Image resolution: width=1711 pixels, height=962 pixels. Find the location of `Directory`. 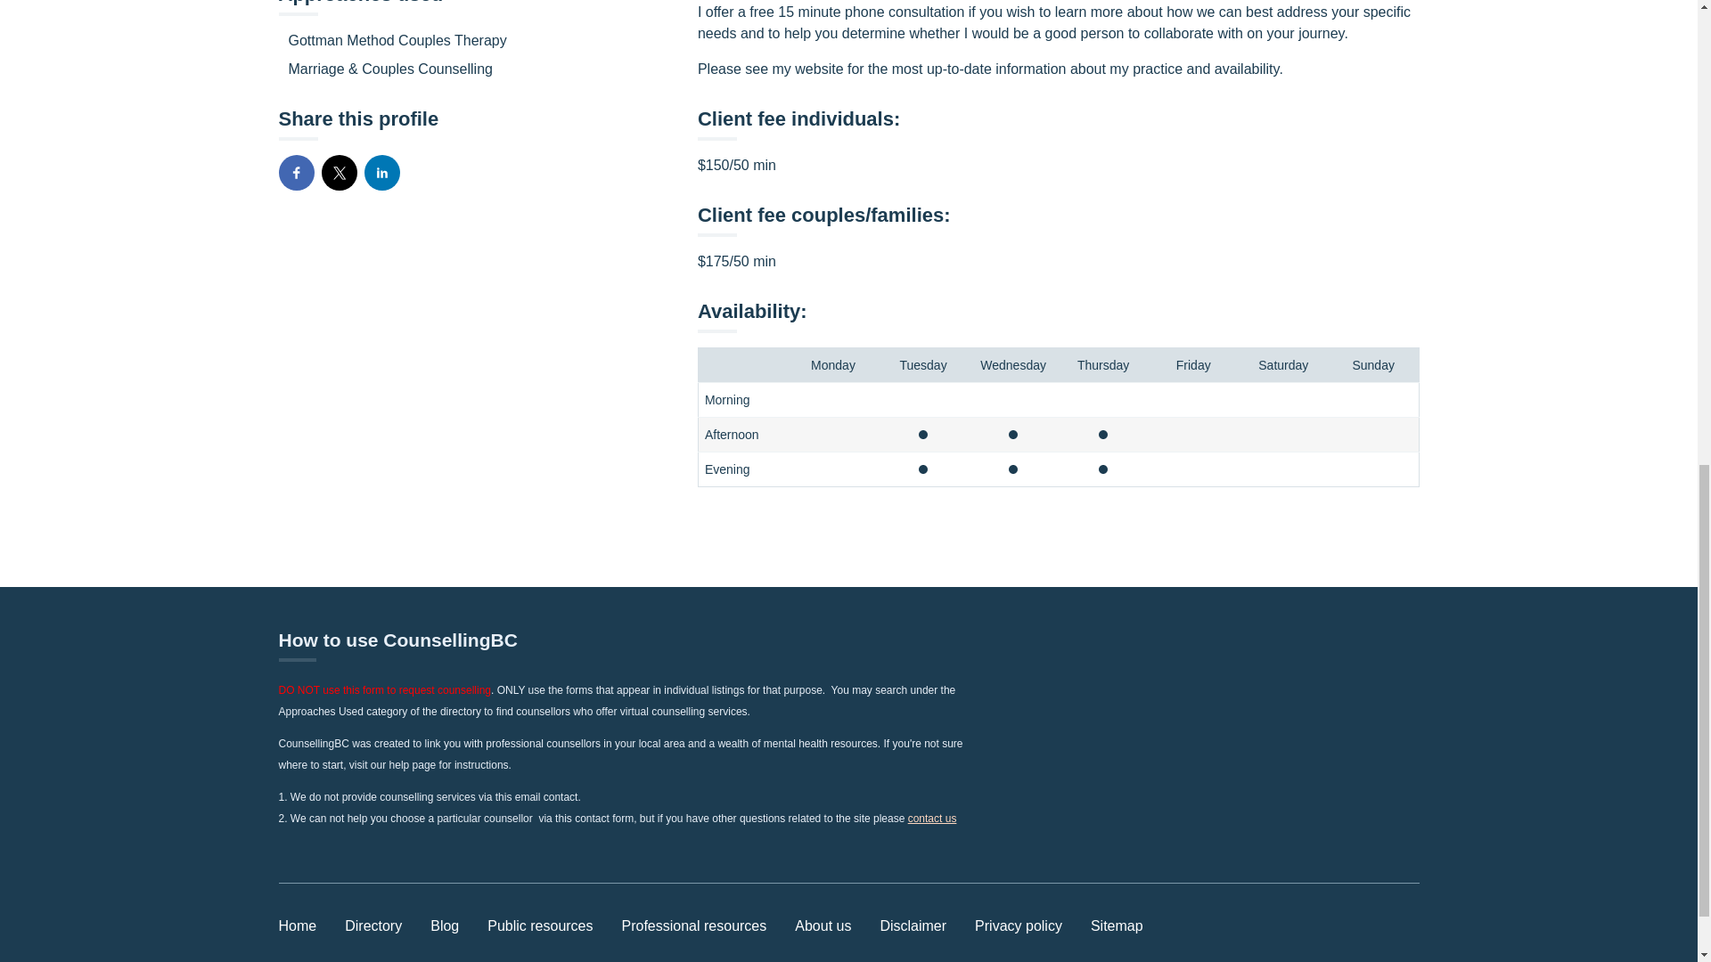

Directory is located at coordinates (373, 925).